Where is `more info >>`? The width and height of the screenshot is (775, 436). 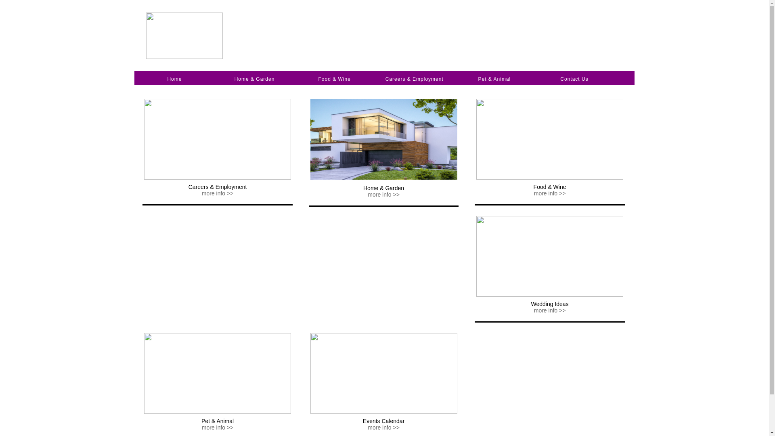 more info >> is located at coordinates (383, 428).